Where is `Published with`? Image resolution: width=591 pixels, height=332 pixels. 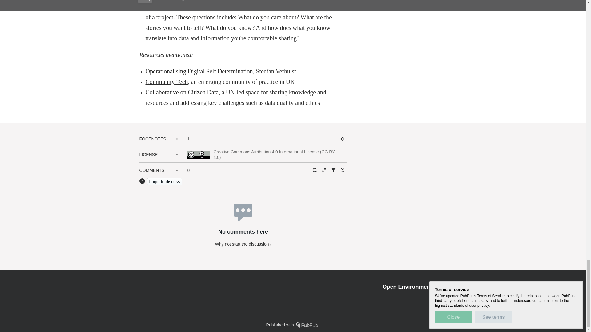 Published with is located at coordinates (293, 325).